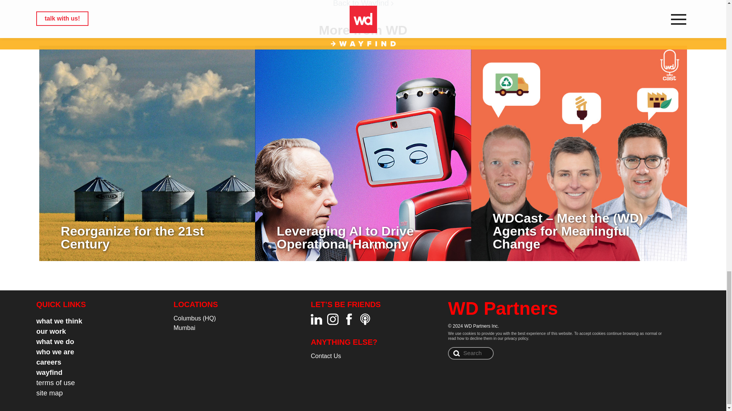 This screenshot has height=411, width=732. What do you see at coordinates (185, 328) in the screenshot?
I see `WD Partners in Mumbai, India` at bounding box center [185, 328].